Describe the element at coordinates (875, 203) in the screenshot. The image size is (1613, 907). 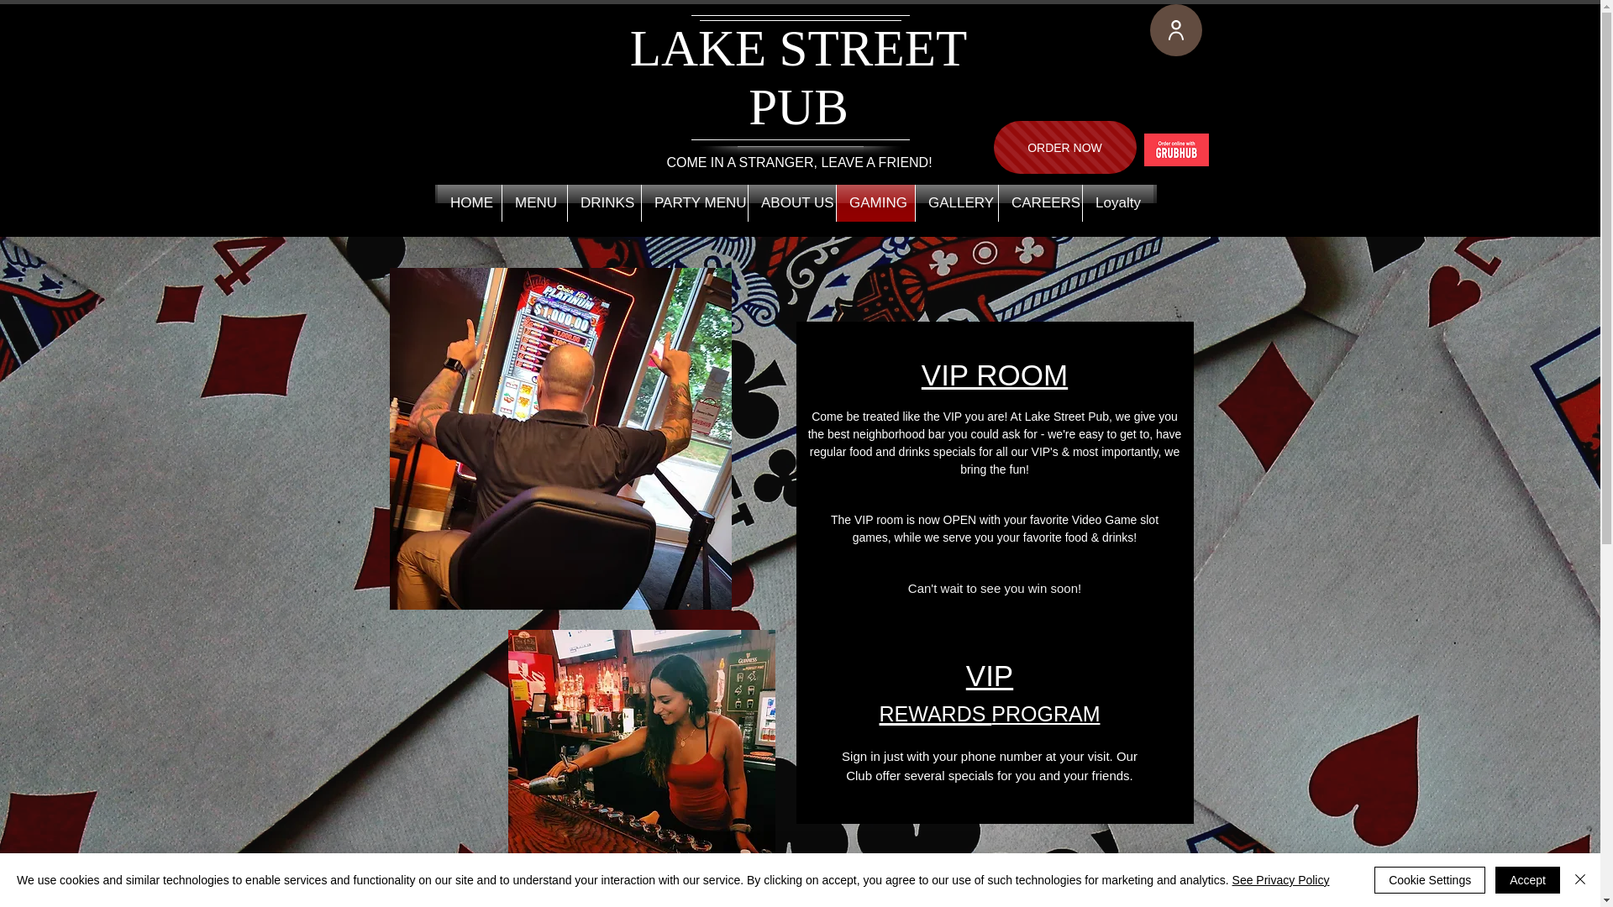
I see `GAMING` at that location.